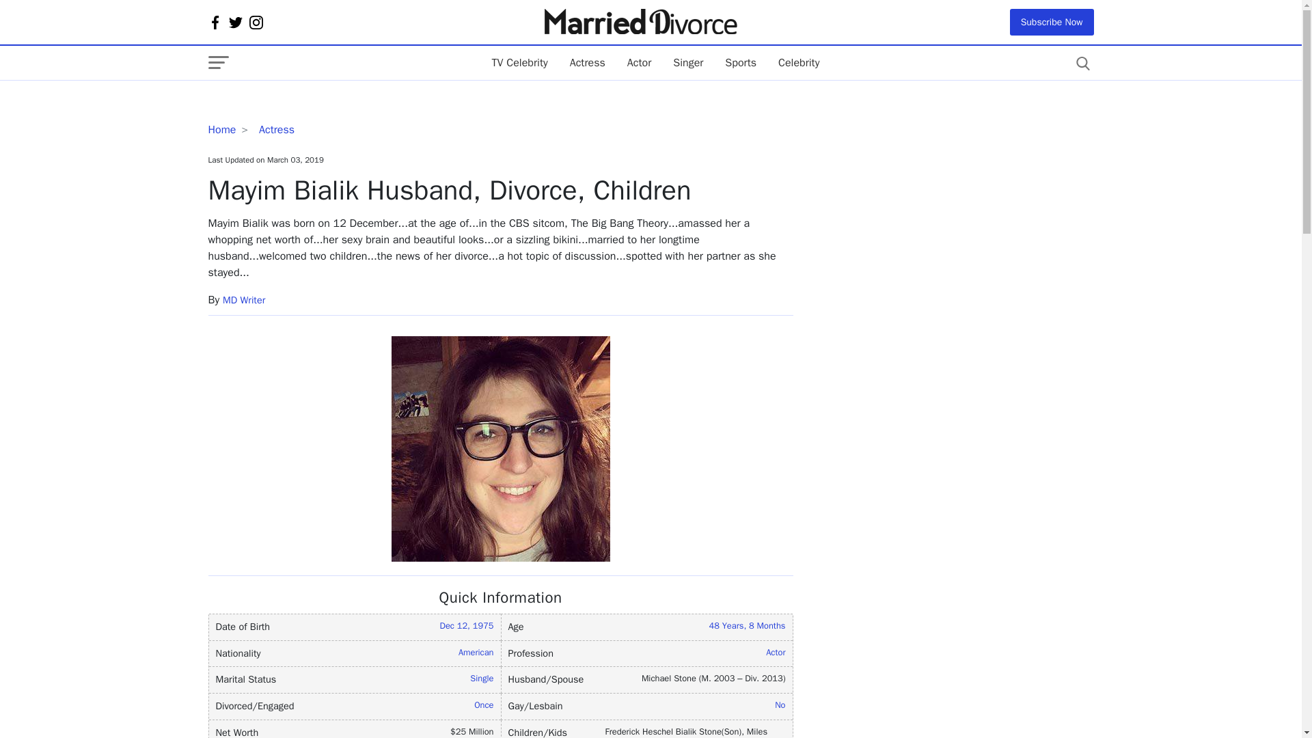 Image resolution: width=1312 pixels, height=738 pixels. Describe the element at coordinates (519, 63) in the screenshot. I see `TV Celebrity` at that location.